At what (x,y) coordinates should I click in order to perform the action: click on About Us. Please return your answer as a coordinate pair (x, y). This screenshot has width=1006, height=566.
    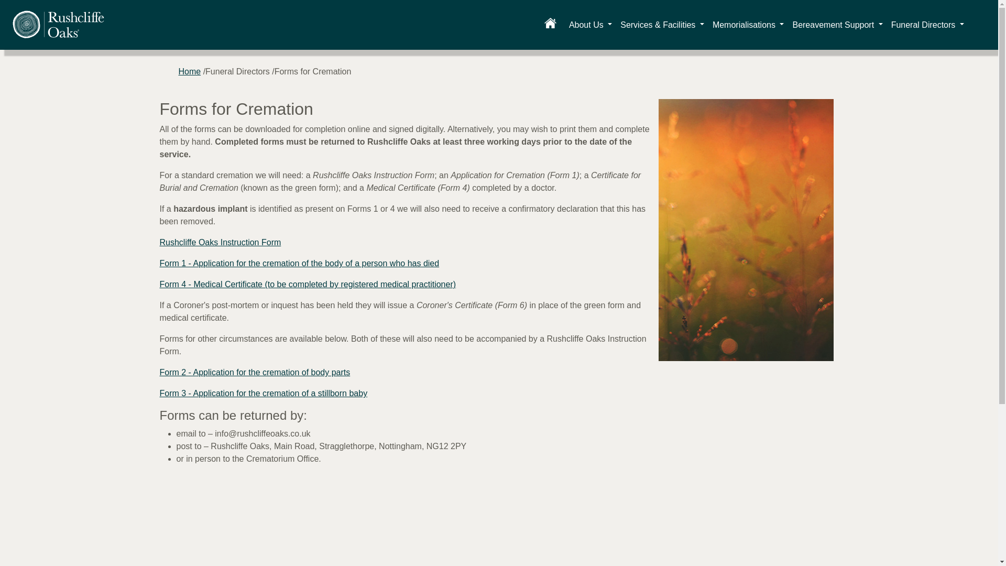
    Looking at the image, I should click on (590, 25).